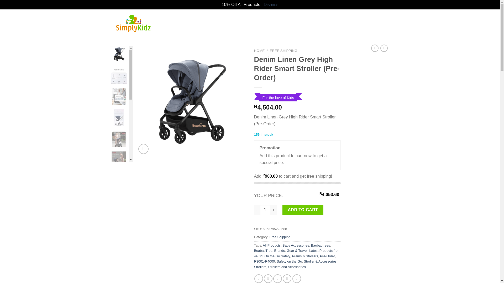 This screenshot has height=283, width=504. Describe the element at coordinates (287, 279) in the screenshot. I see `Pin on Pinterest` at that location.